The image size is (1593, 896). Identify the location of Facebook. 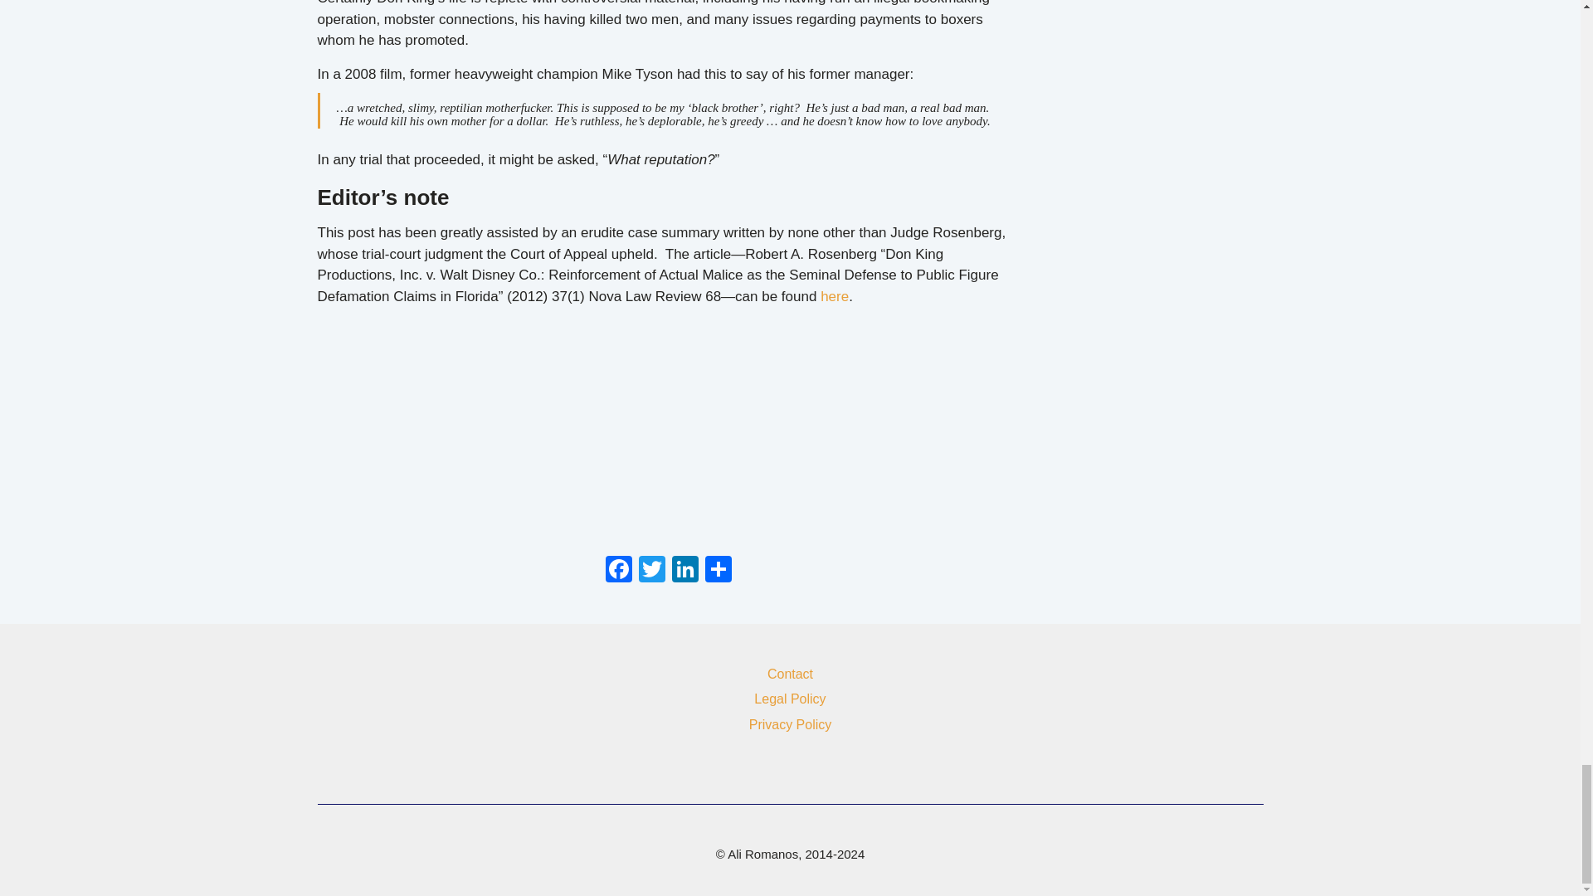
(619, 572).